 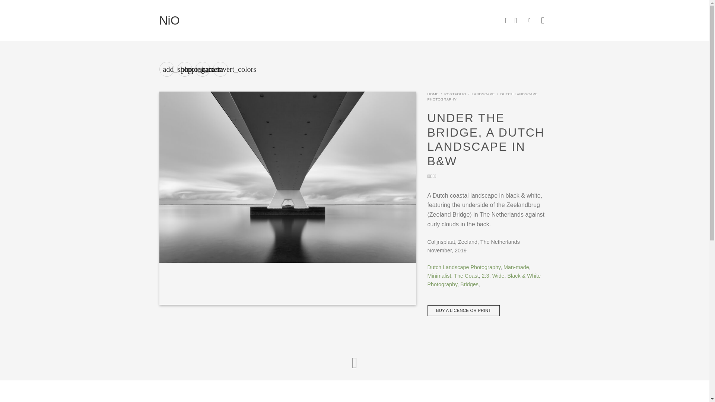 What do you see at coordinates (185, 69) in the screenshot?
I see `Camera info and settings` at bounding box center [185, 69].